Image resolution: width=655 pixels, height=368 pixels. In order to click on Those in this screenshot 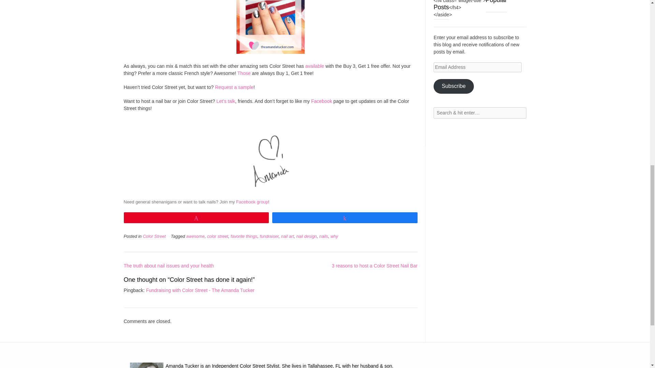, I will do `click(244, 73)`.